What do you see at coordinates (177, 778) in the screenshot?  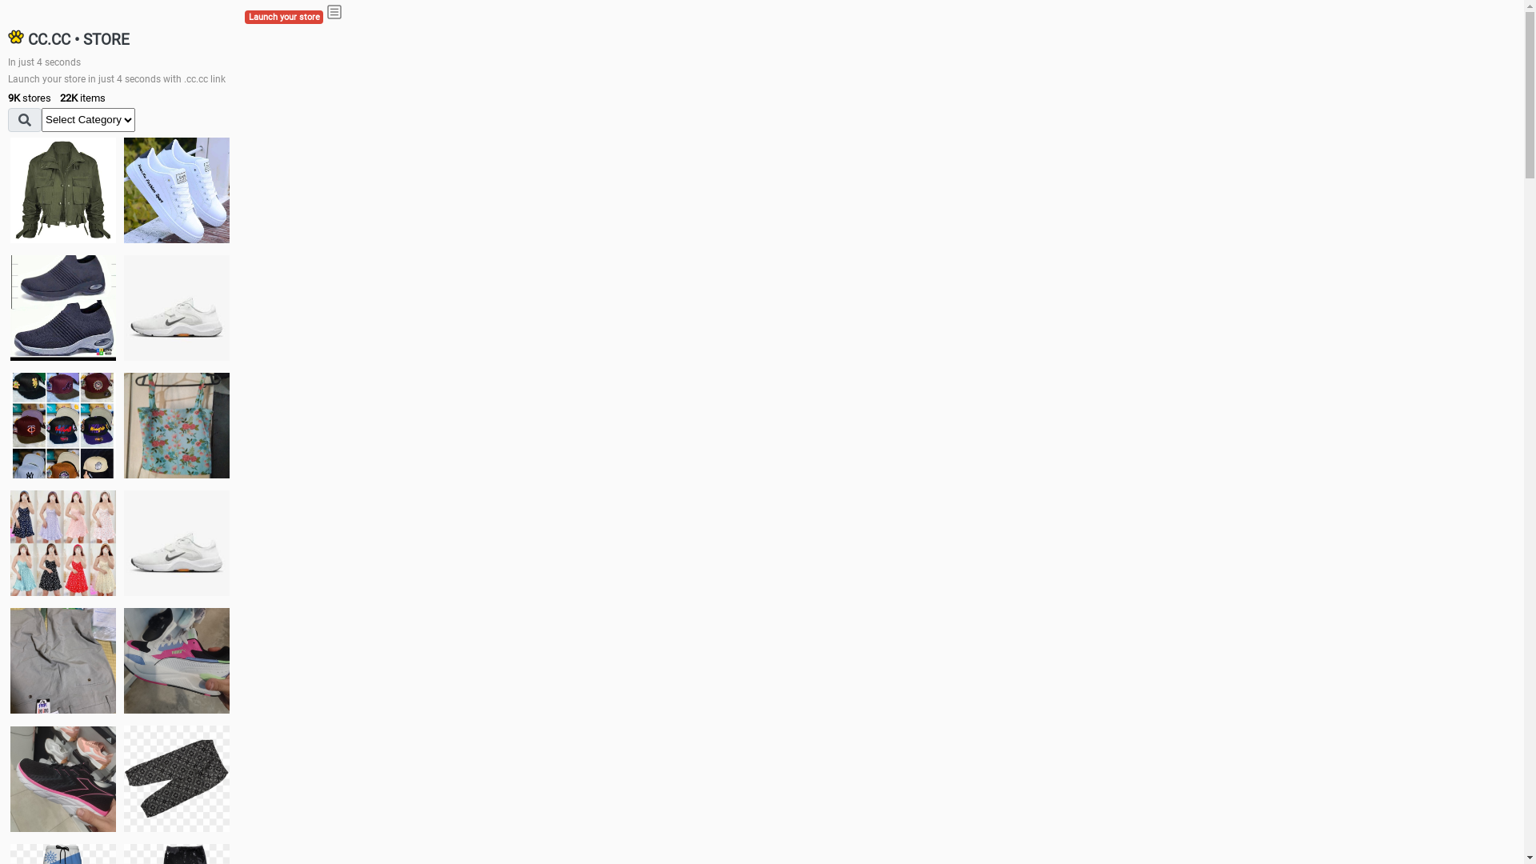 I see `Short pant` at bounding box center [177, 778].